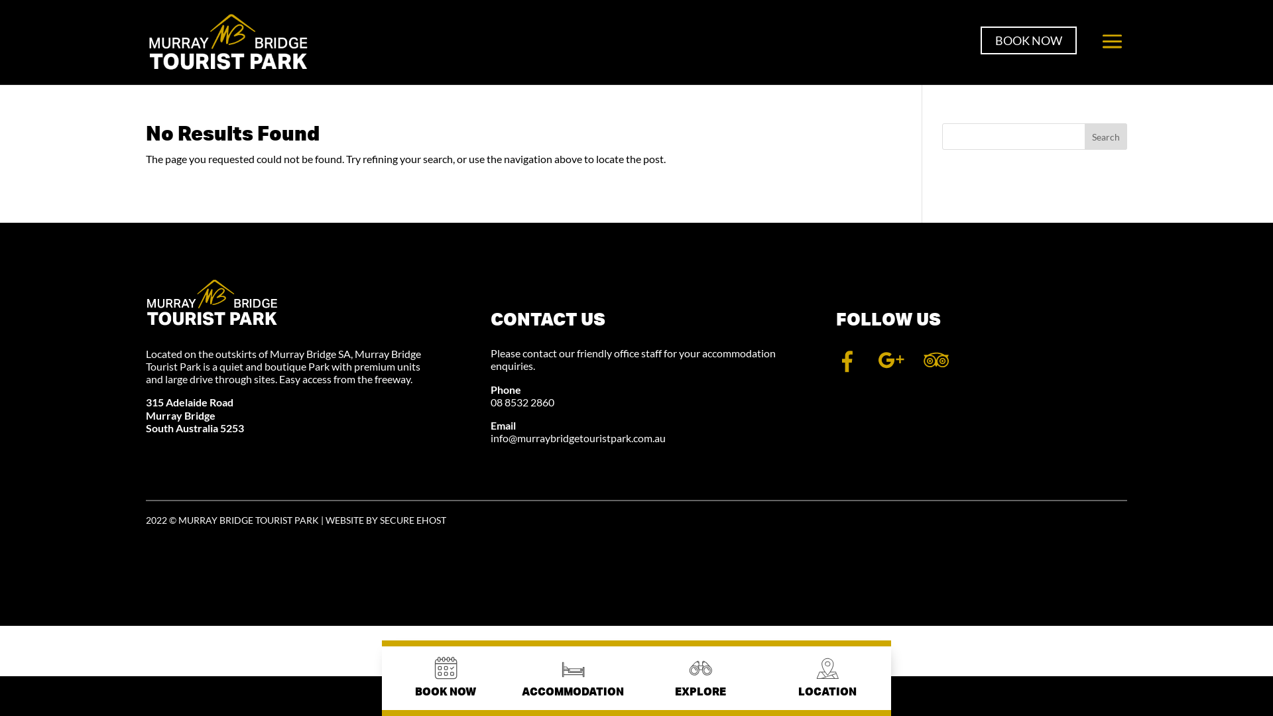 This screenshot has width=1273, height=716. Describe the element at coordinates (847, 369) in the screenshot. I see `Follow us on Facebook` at that location.